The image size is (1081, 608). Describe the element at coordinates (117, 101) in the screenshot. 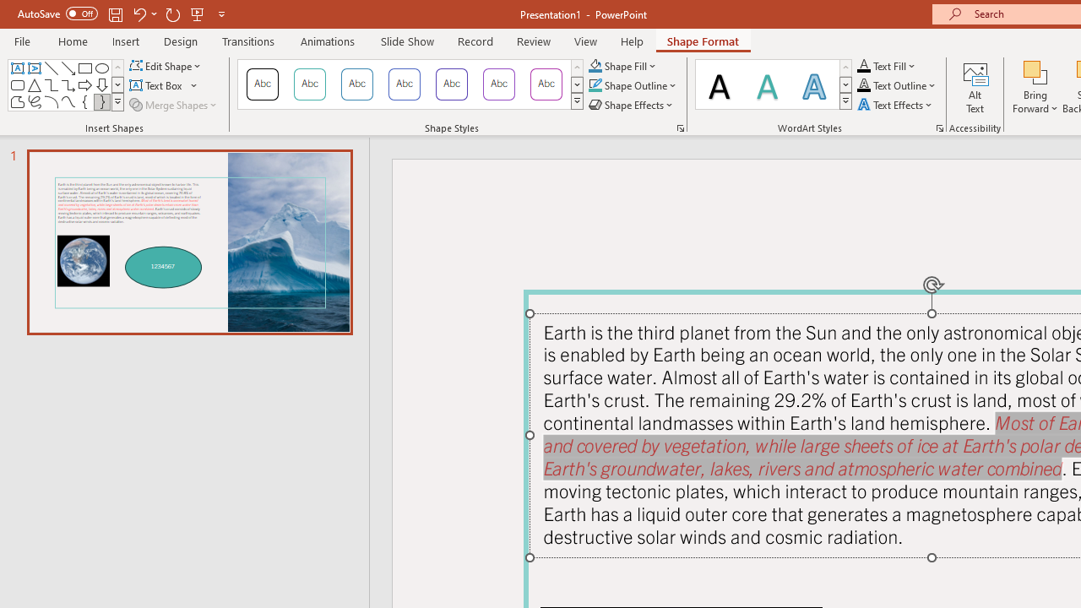

I see `Shapes` at that location.